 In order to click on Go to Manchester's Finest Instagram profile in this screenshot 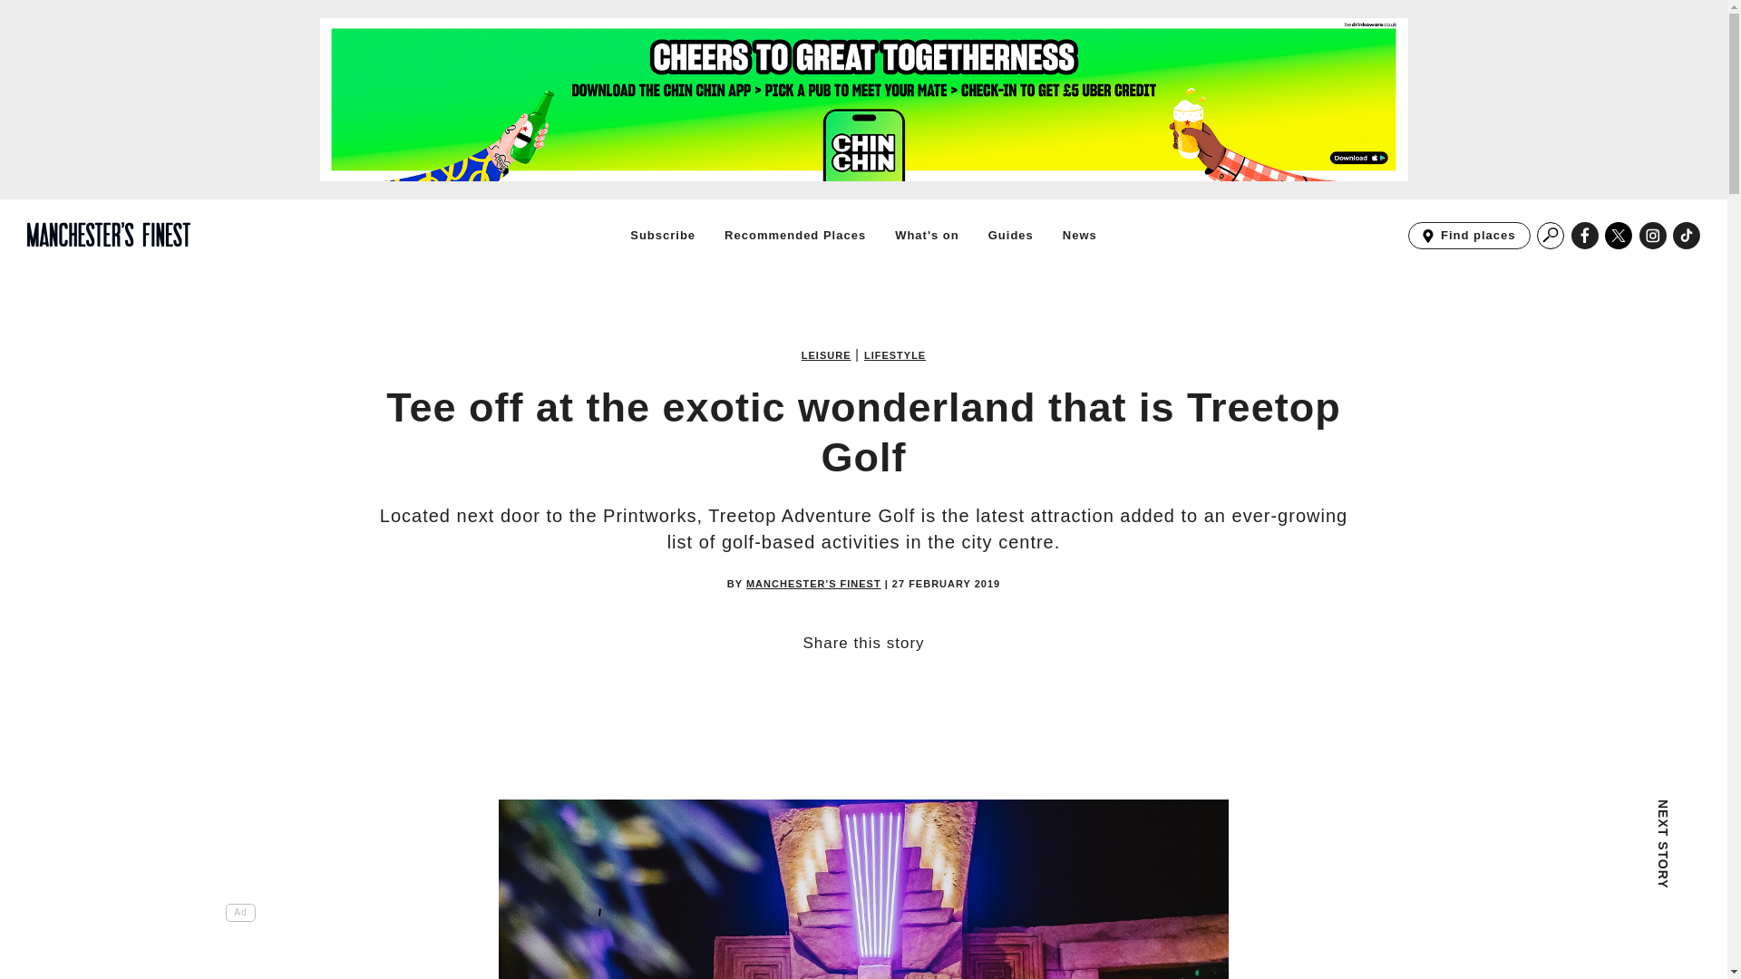, I will do `click(1652, 236)`.